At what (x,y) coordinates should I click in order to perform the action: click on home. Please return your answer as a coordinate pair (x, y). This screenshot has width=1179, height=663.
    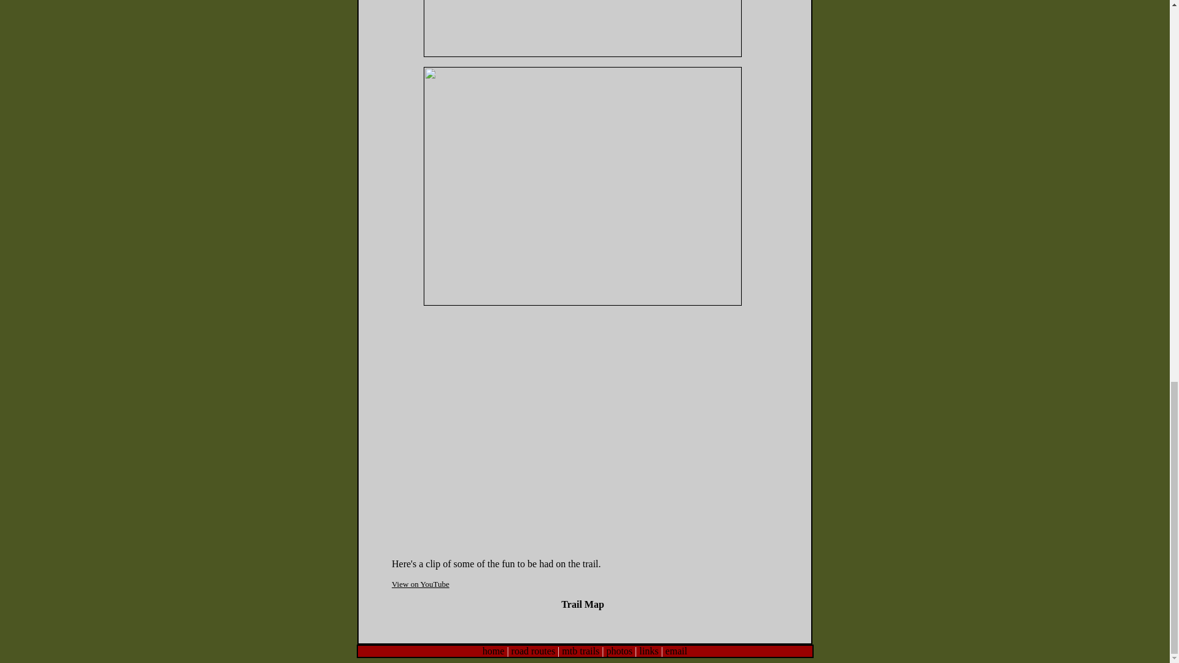
    Looking at the image, I should click on (493, 651).